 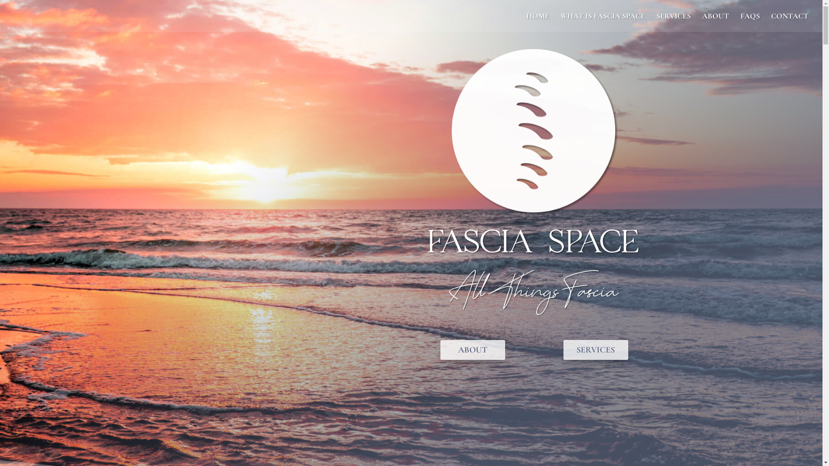 I want to click on SERVICES, so click(x=674, y=22).